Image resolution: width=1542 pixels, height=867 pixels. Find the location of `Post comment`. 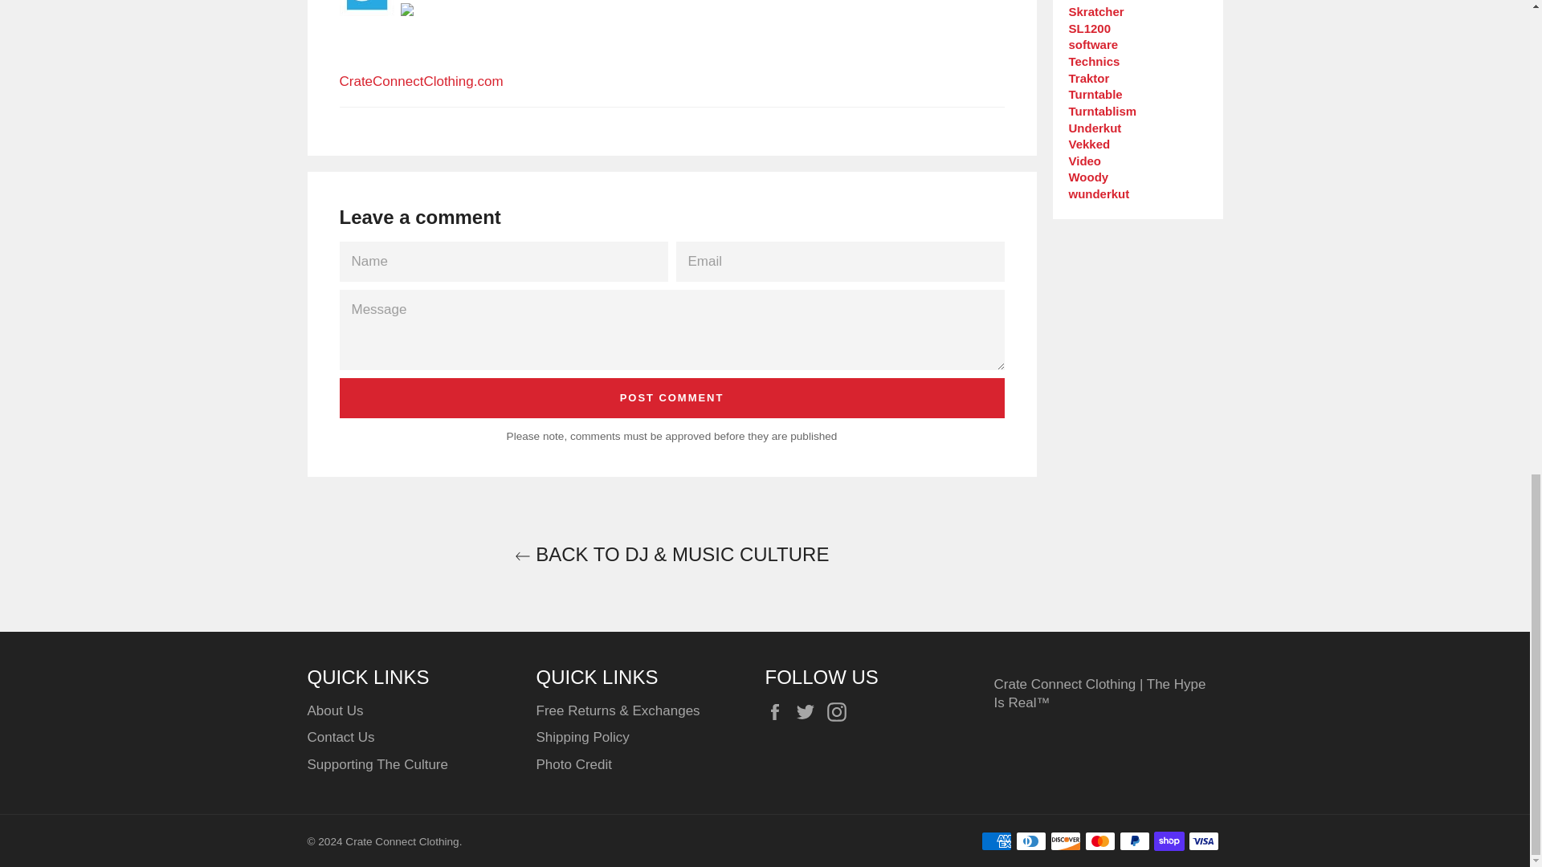

Post comment is located at coordinates (671, 397).